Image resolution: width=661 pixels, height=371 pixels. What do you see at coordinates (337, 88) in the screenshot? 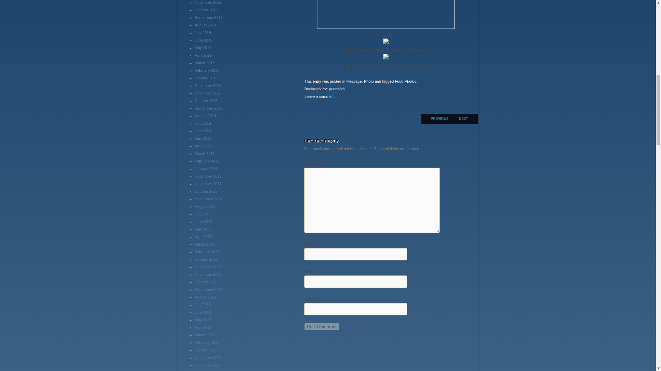
I see `permalink` at bounding box center [337, 88].